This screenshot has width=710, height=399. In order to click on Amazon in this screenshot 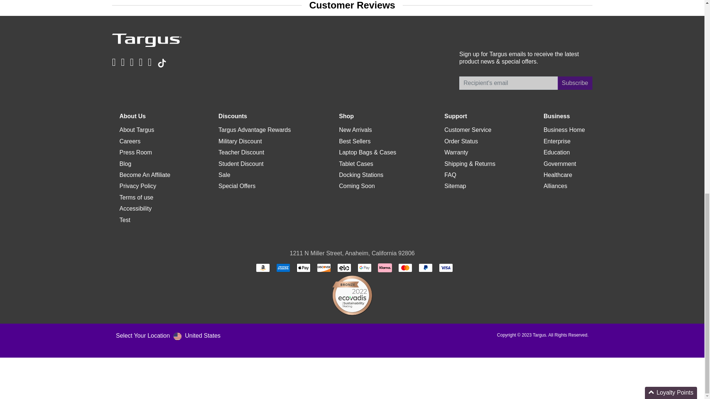, I will do `click(263, 267)`.